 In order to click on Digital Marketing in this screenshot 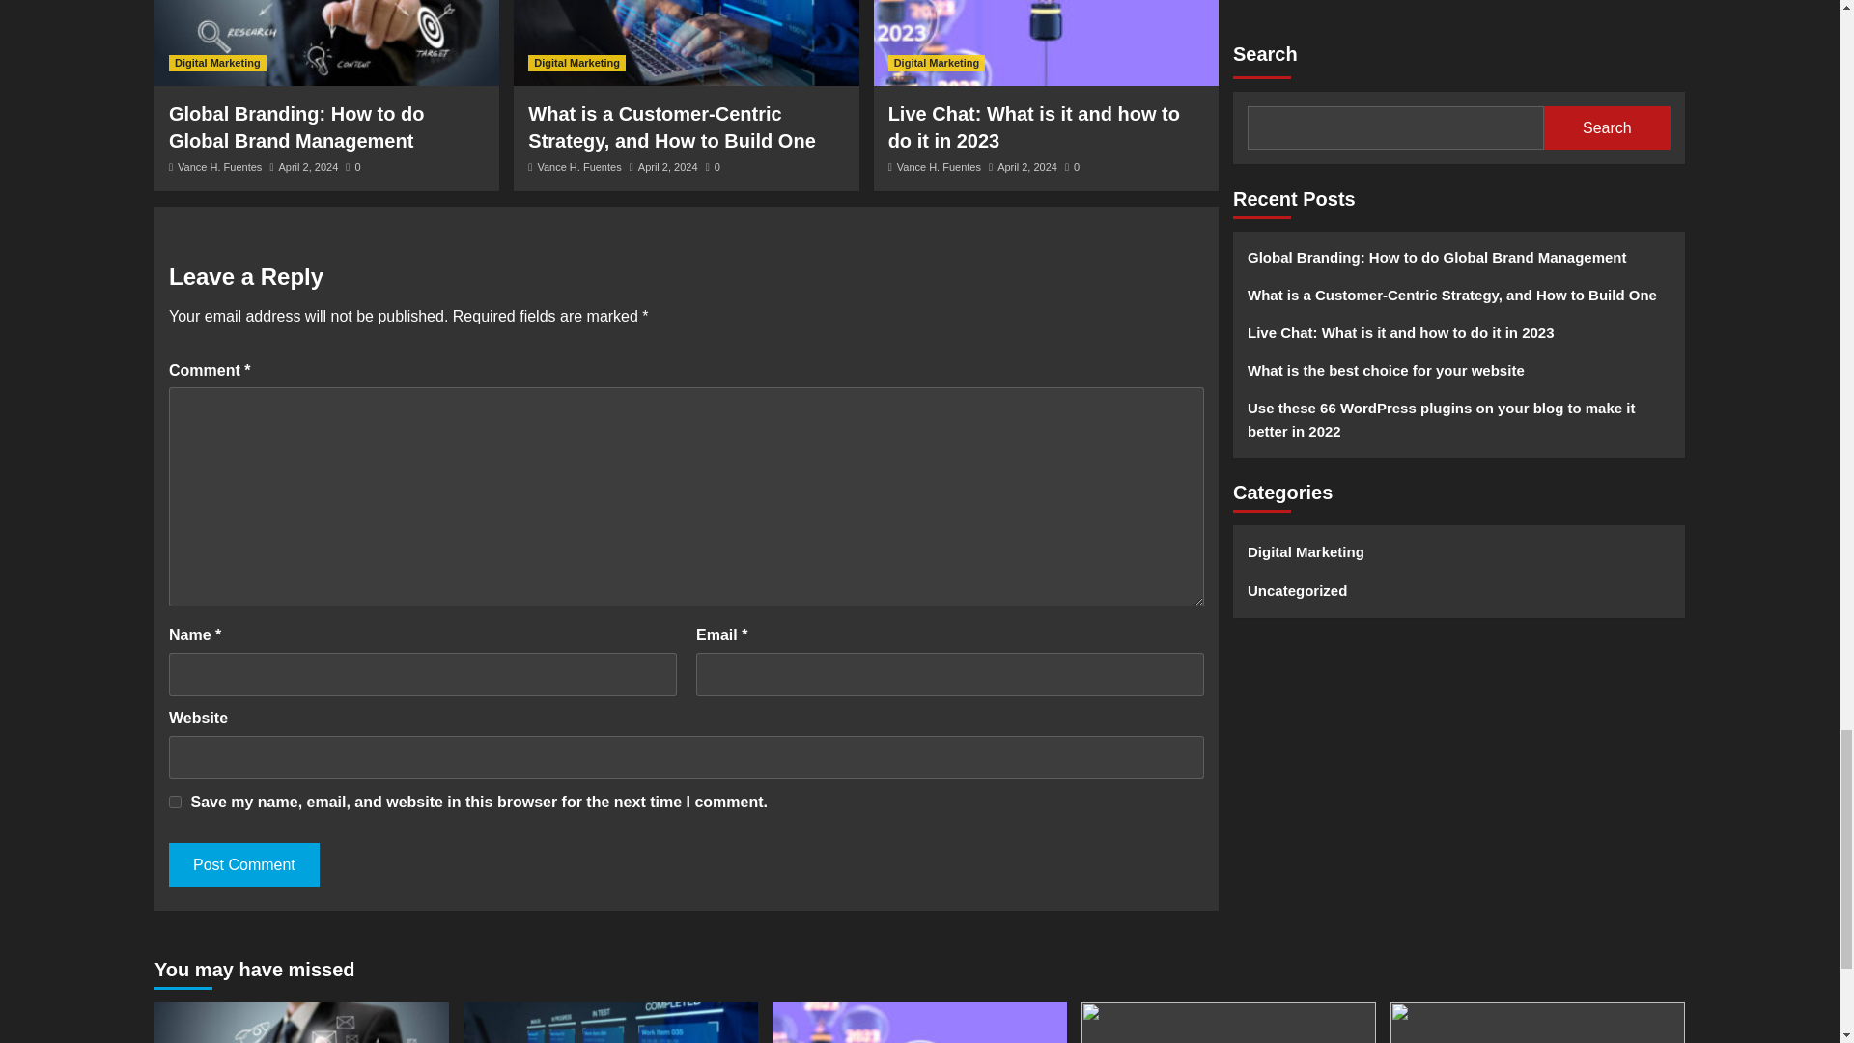, I will do `click(217, 64)`.